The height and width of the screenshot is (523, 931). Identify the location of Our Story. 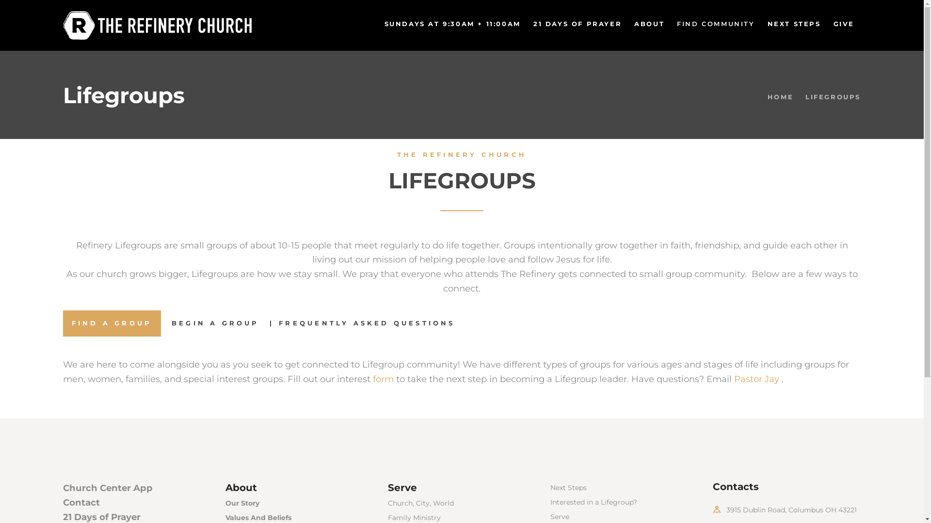
(242, 503).